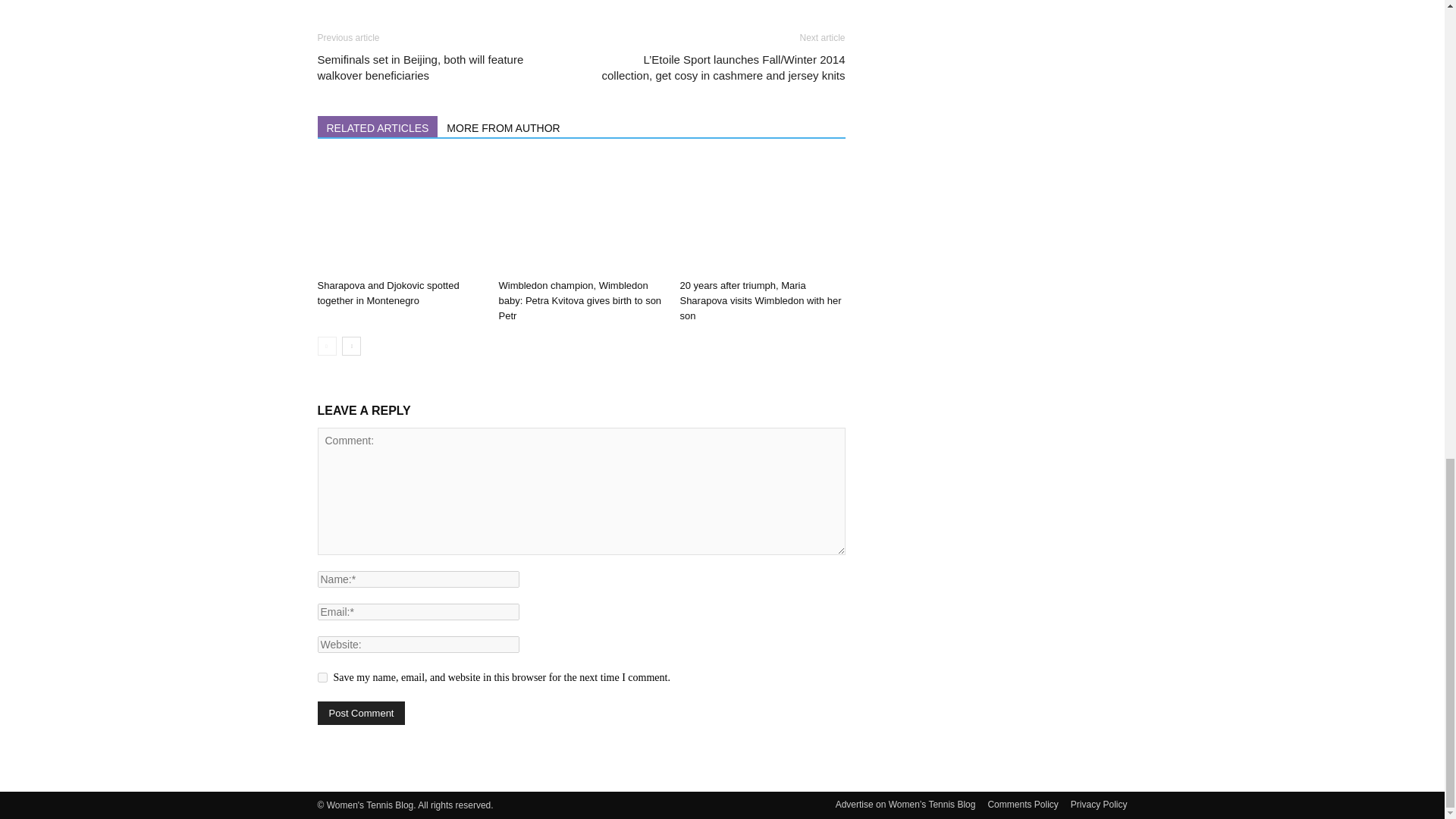 This screenshot has width=1456, height=819. I want to click on Sharapova and Djokovic spotted together in Montenegro, so click(388, 293).